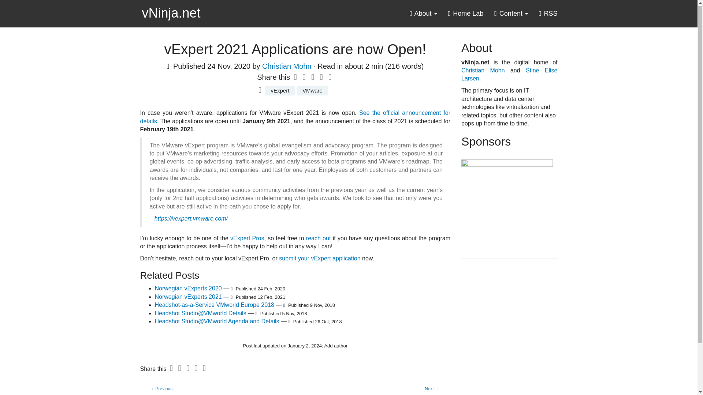 The image size is (703, 395). What do you see at coordinates (319, 238) in the screenshot?
I see `reach out` at bounding box center [319, 238].